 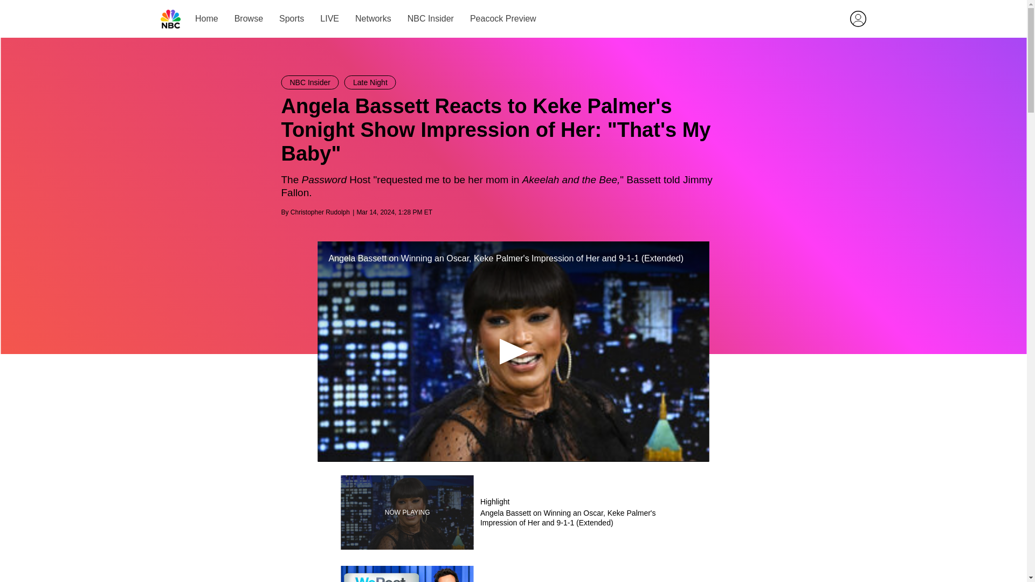 I want to click on Christopher Rudolph, so click(x=370, y=82).